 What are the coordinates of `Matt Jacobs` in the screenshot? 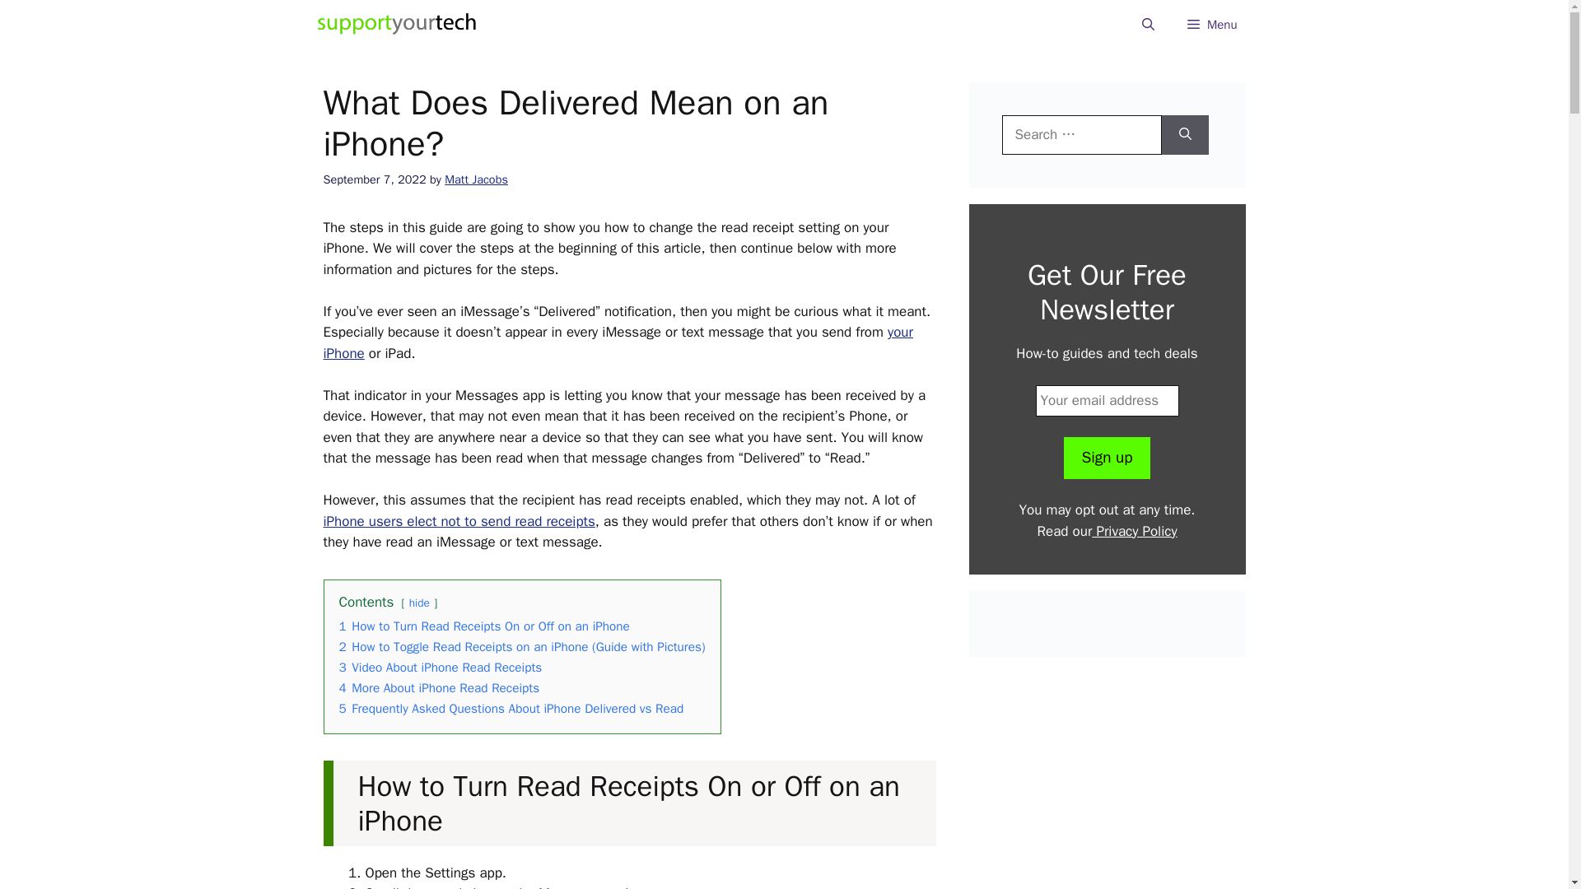 It's located at (476, 179).